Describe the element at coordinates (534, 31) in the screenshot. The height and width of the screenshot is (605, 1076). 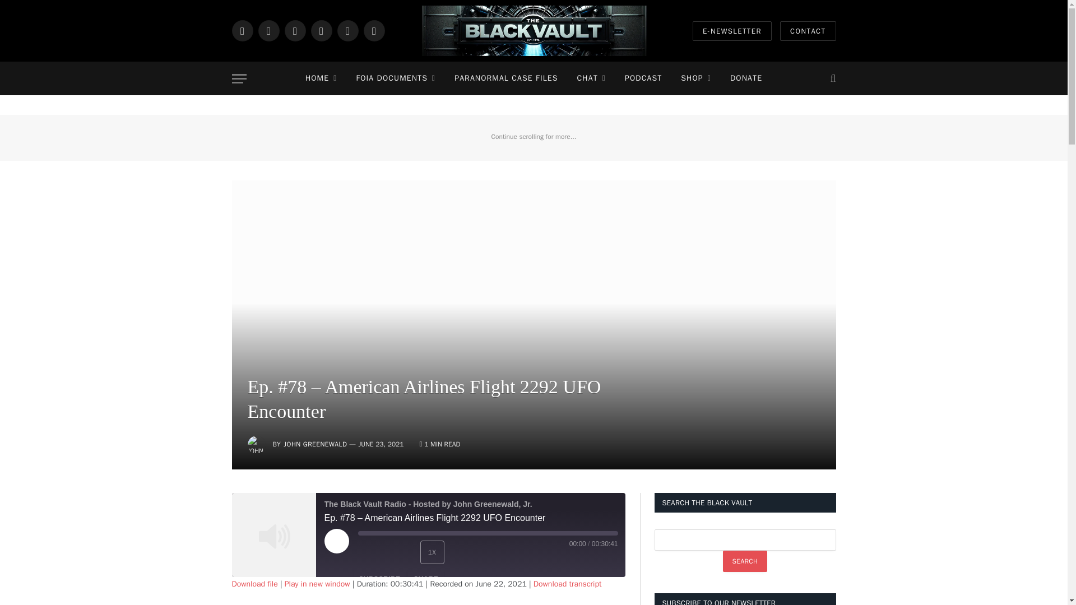
I see `The Black Vault` at that location.